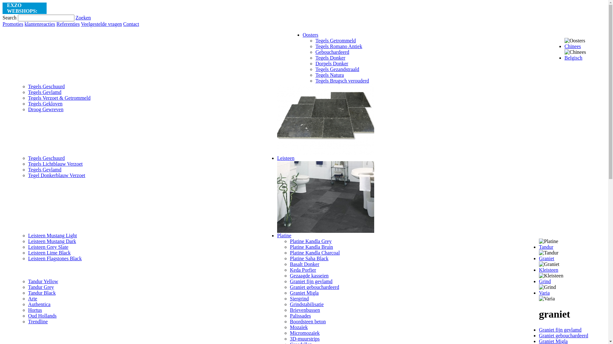 The width and height of the screenshot is (613, 344). What do you see at coordinates (573, 58) in the screenshot?
I see `Belgisch` at bounding box center [573, 58].